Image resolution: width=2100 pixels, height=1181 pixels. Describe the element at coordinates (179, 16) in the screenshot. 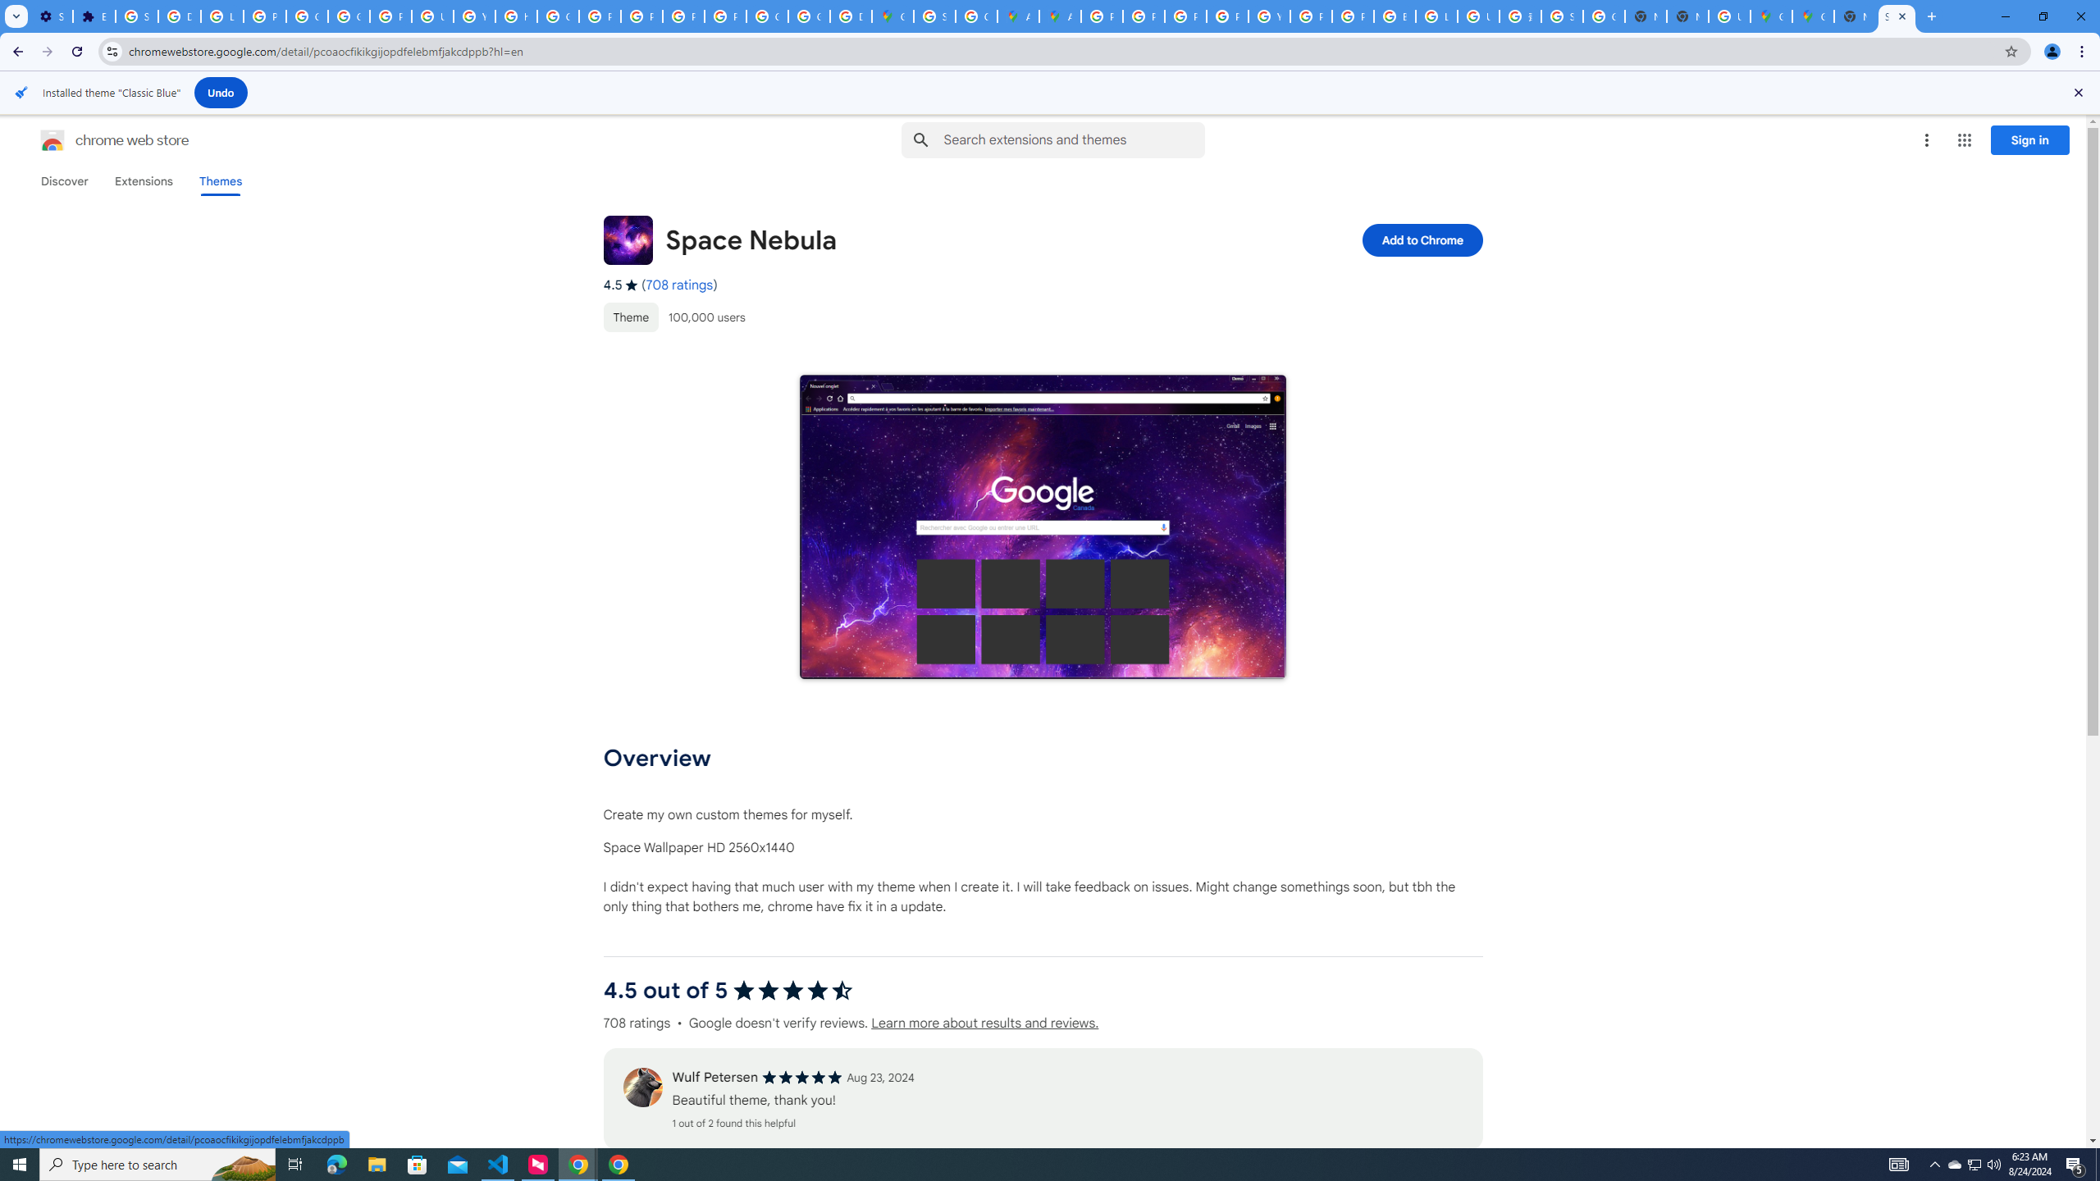

I see `Delete photos & videos - Computer - Google Photos Help` at that location.